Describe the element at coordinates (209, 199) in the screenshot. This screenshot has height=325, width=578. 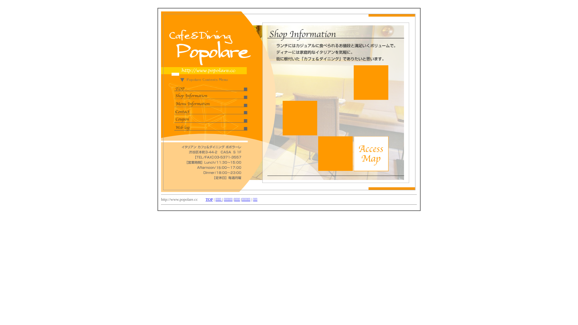
I see `TOP` at that location.